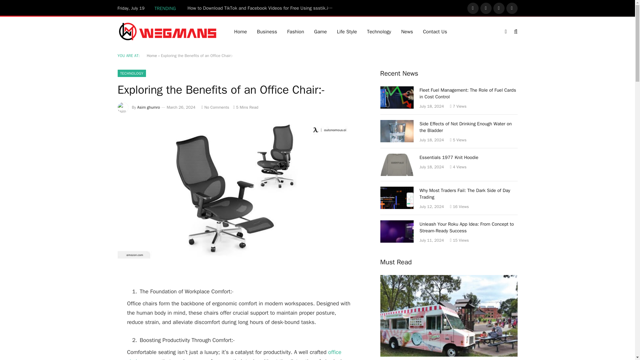 The height and width of the screenshot is (360, 640). I want to click on TECHNOLOGY, so click(131, 73).